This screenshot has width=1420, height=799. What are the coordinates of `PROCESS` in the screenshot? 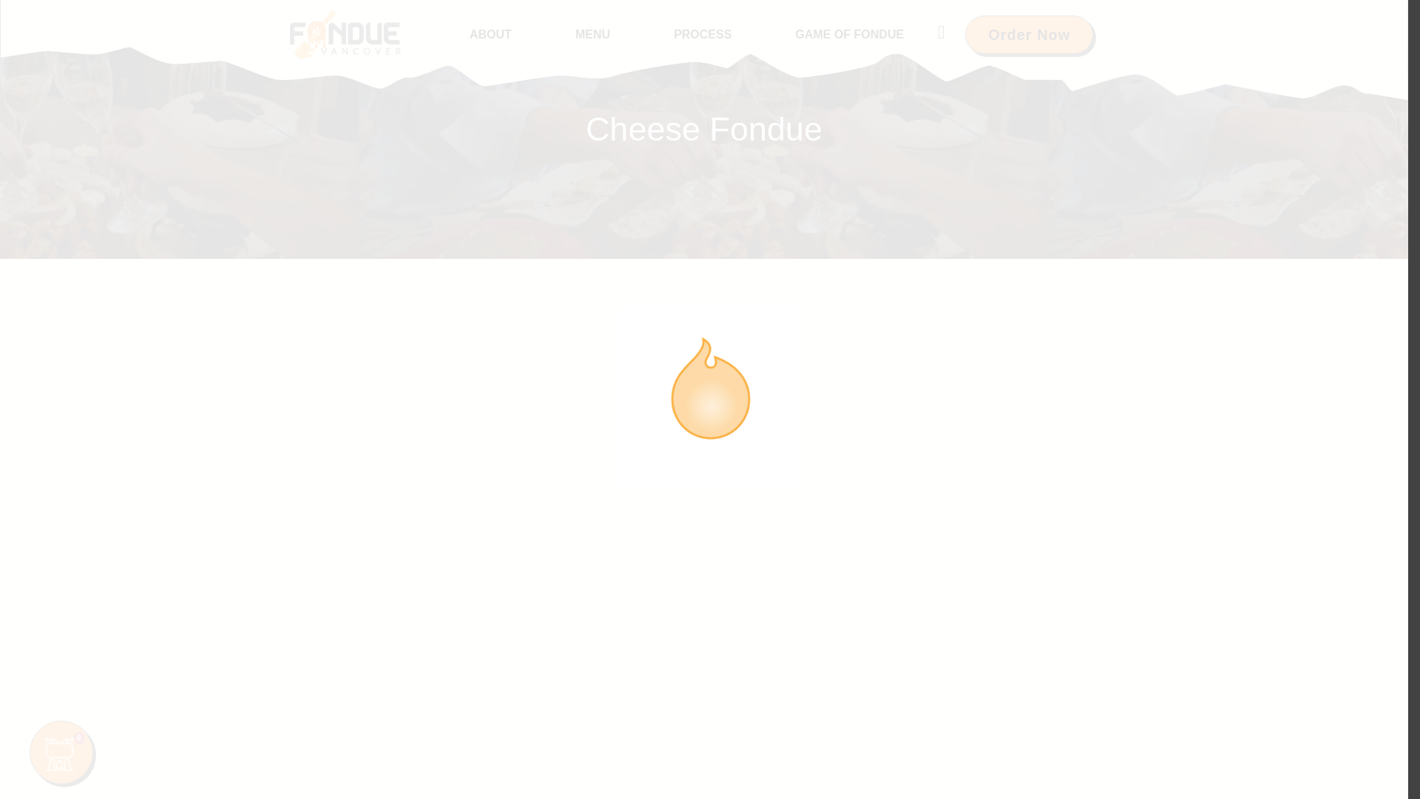 It's located at (702, 34).